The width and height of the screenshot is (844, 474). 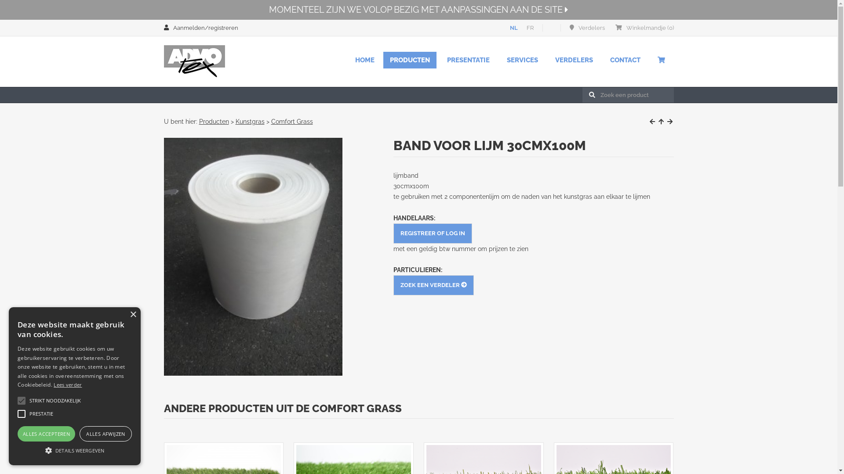 I want to click on HOME, so click(x=365, y=60).